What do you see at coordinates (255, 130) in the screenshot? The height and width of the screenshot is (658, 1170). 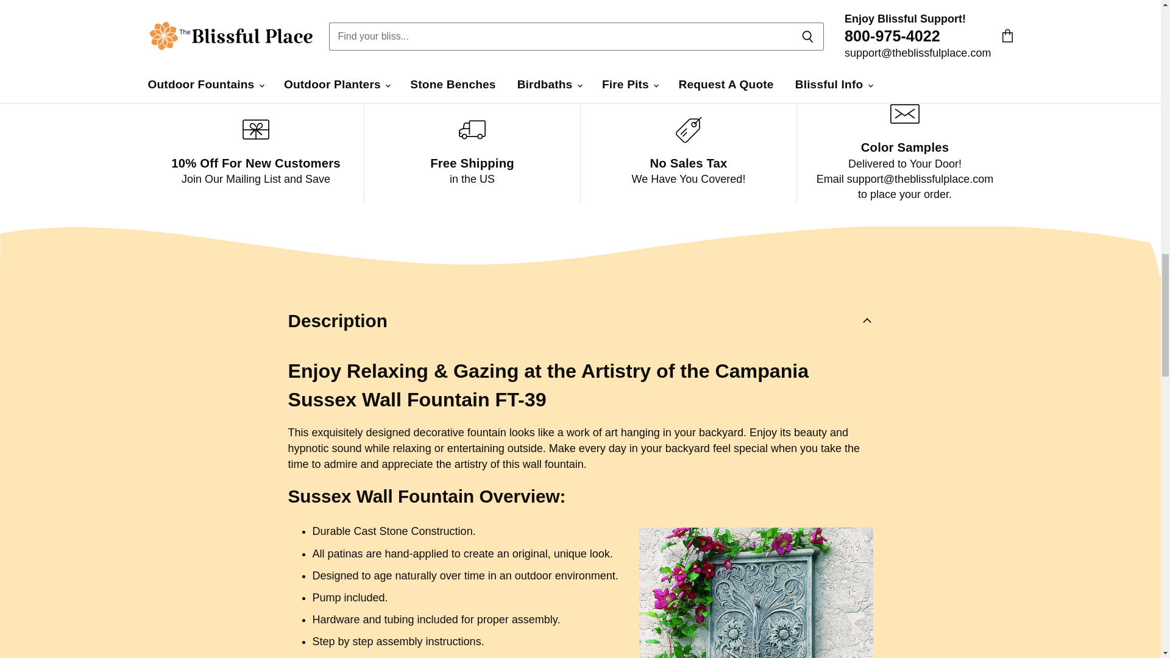 I see `Gift card icon` at bounding box center [255, 130].